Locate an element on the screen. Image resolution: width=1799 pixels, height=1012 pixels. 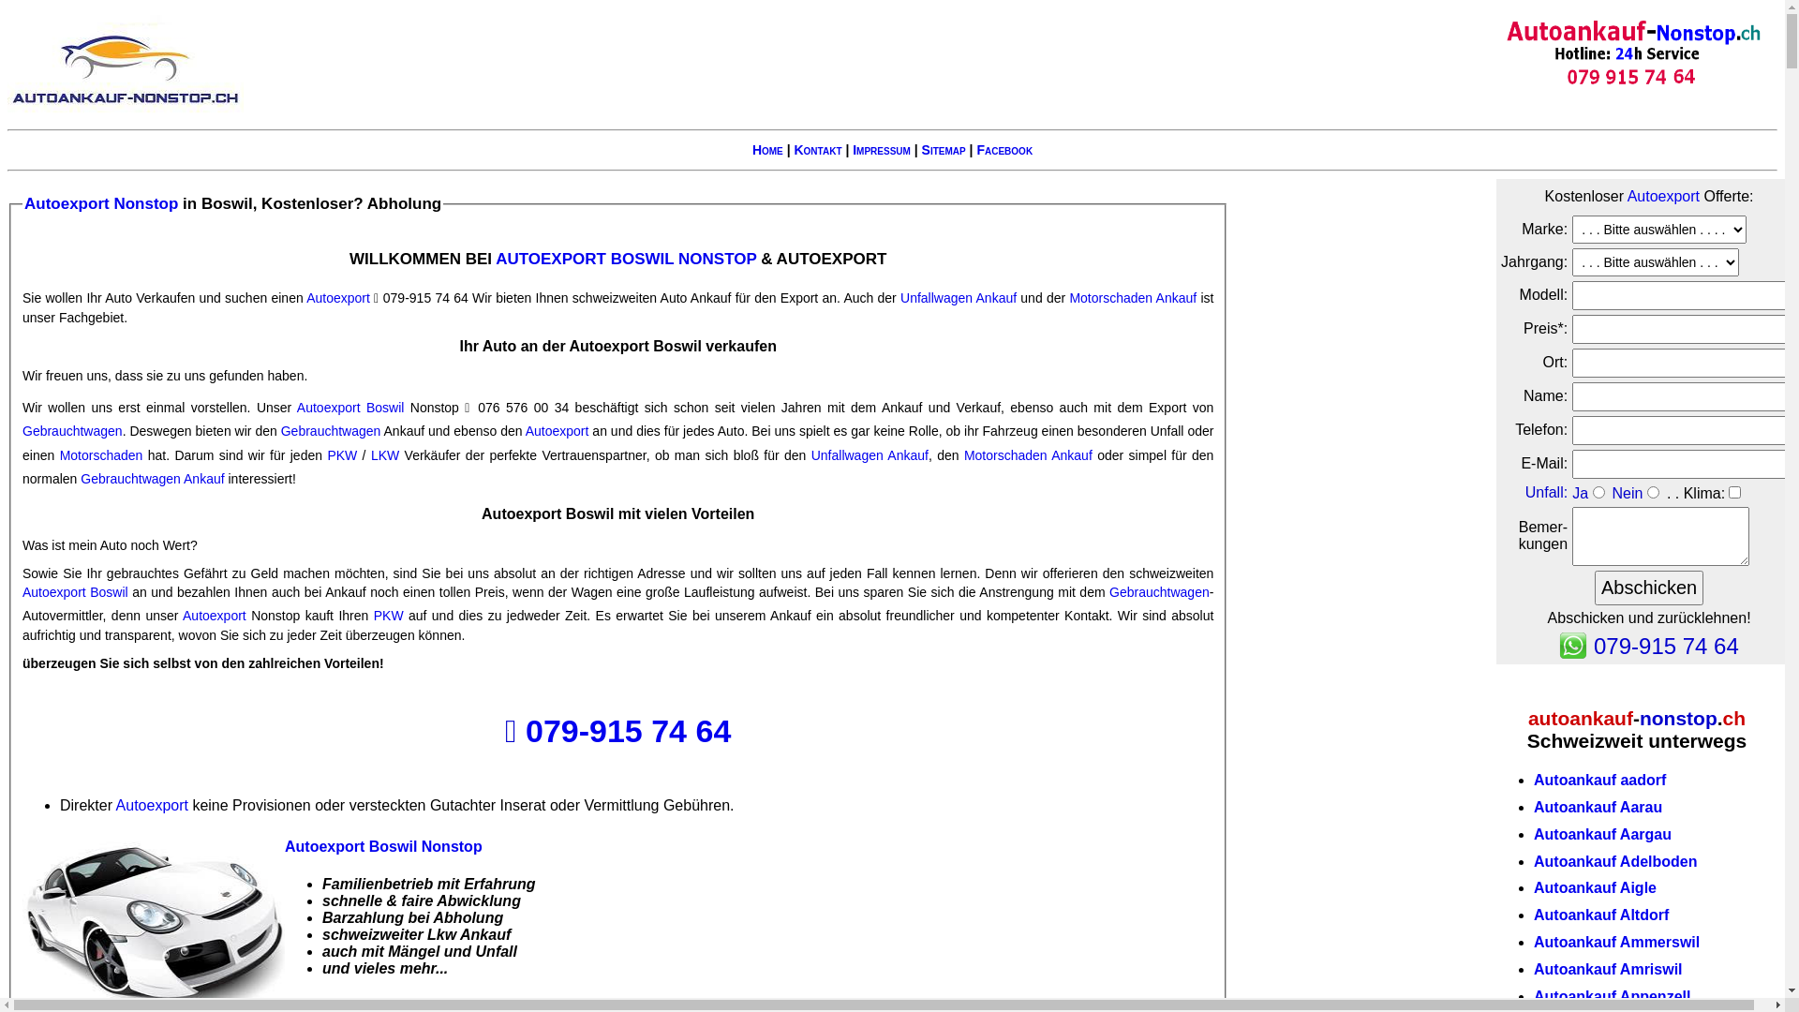
Autoankauf Amriswil is located at coordinates (1608, 969).